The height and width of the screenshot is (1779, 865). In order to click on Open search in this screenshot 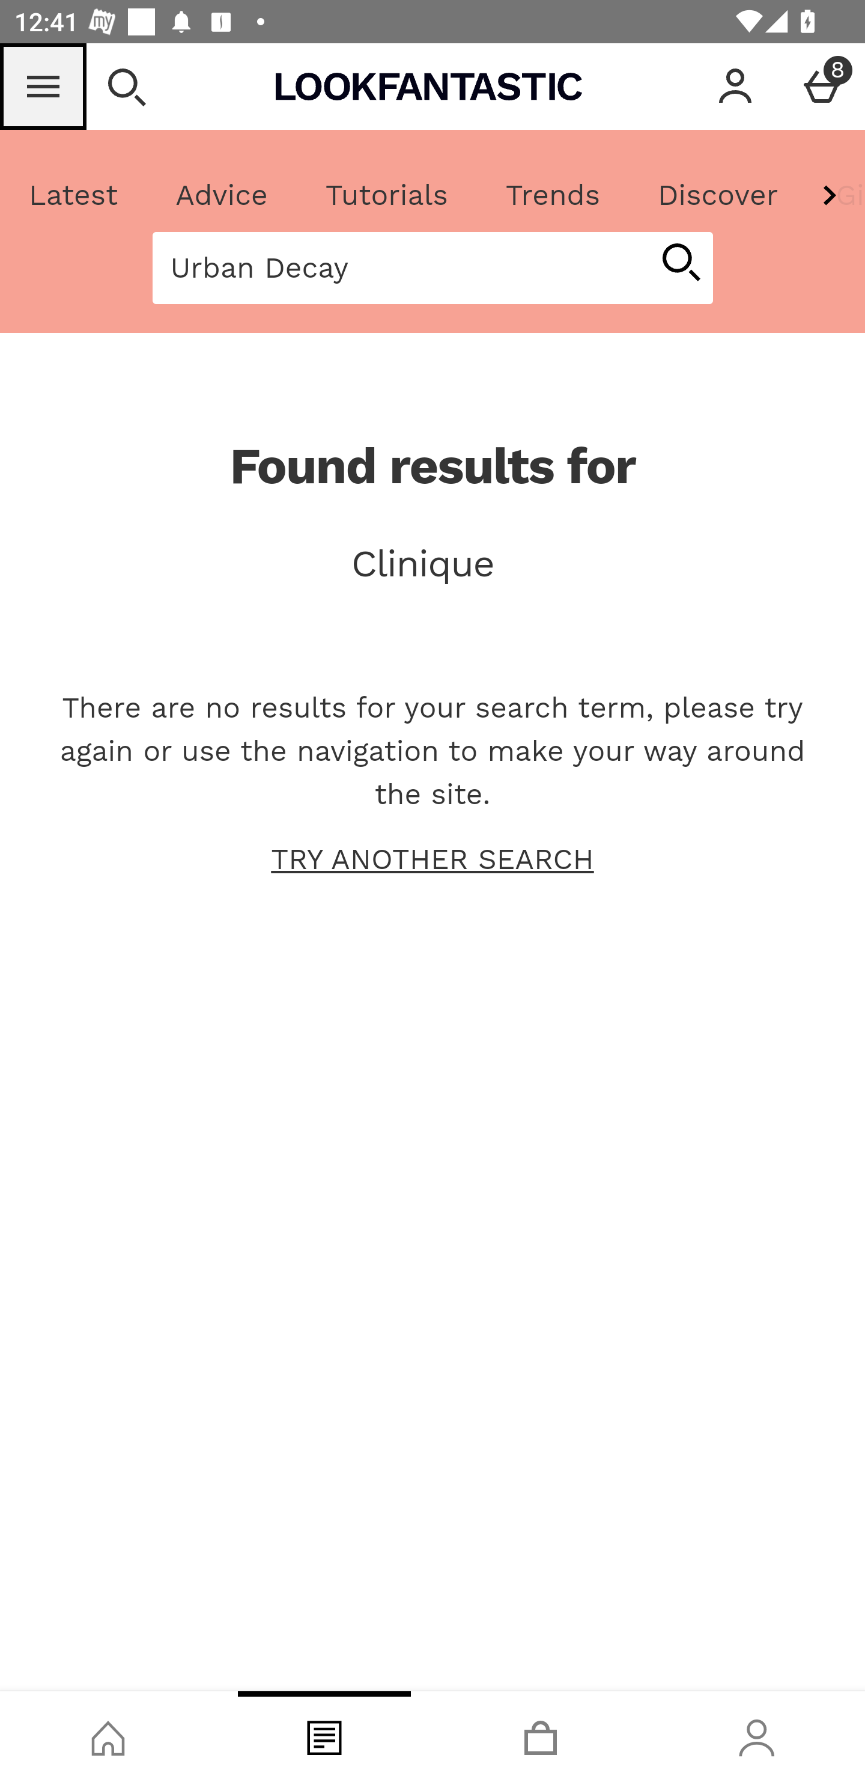, I will do `click(126, 87)`.